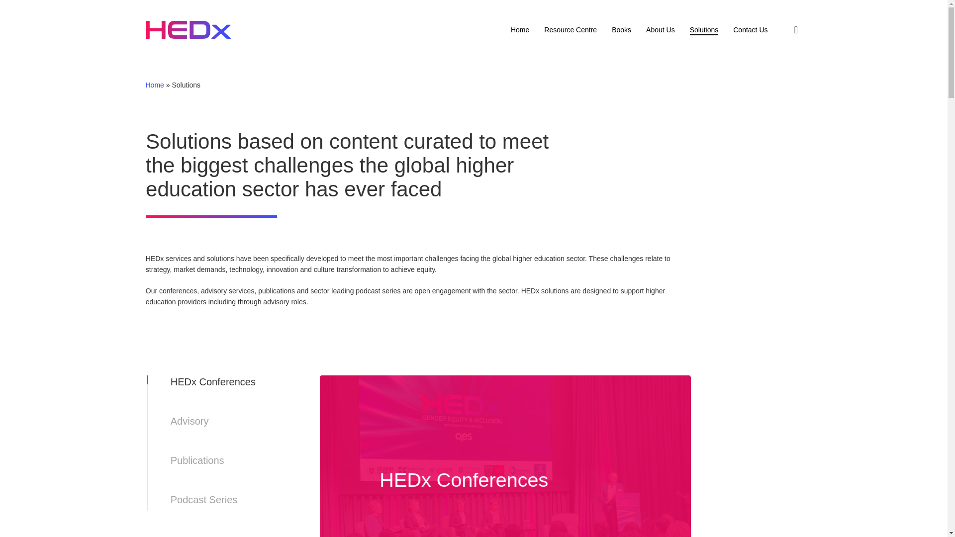 This screenshot has height=537, width=955. Describe the element at coordinates (622, 29) in the screenshot. I see `Advisory` at that location.